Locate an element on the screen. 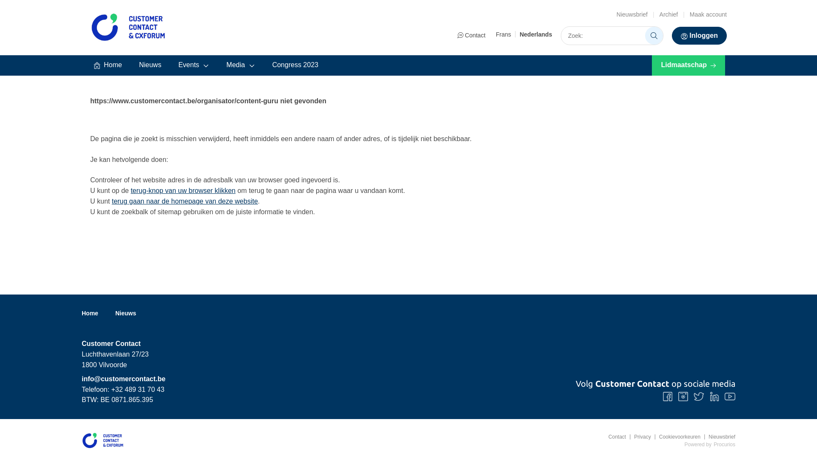  Nieuws is located at coordinates (129, 313).